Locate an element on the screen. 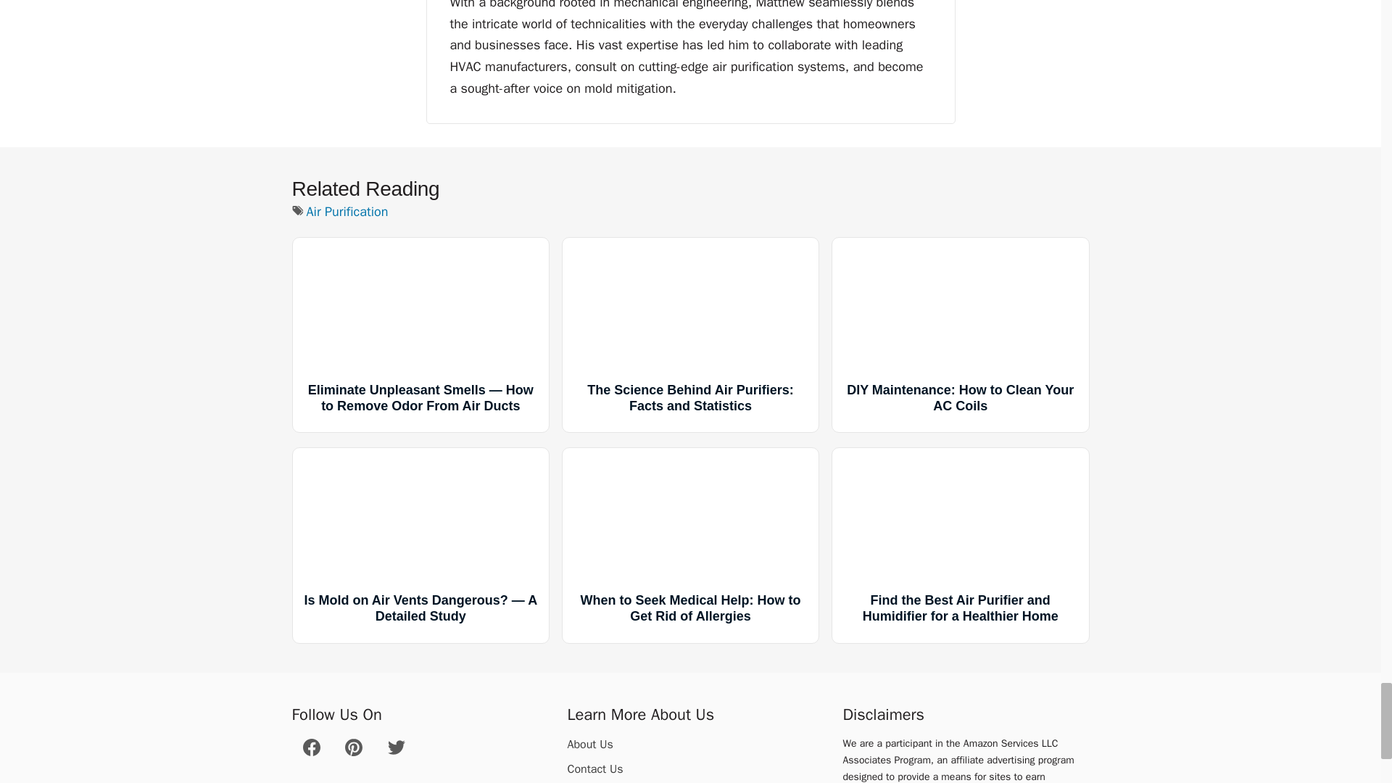 The height and width of the screenshot is (783, 1392). Follow on Facebook is located at coordinates (312, 753).